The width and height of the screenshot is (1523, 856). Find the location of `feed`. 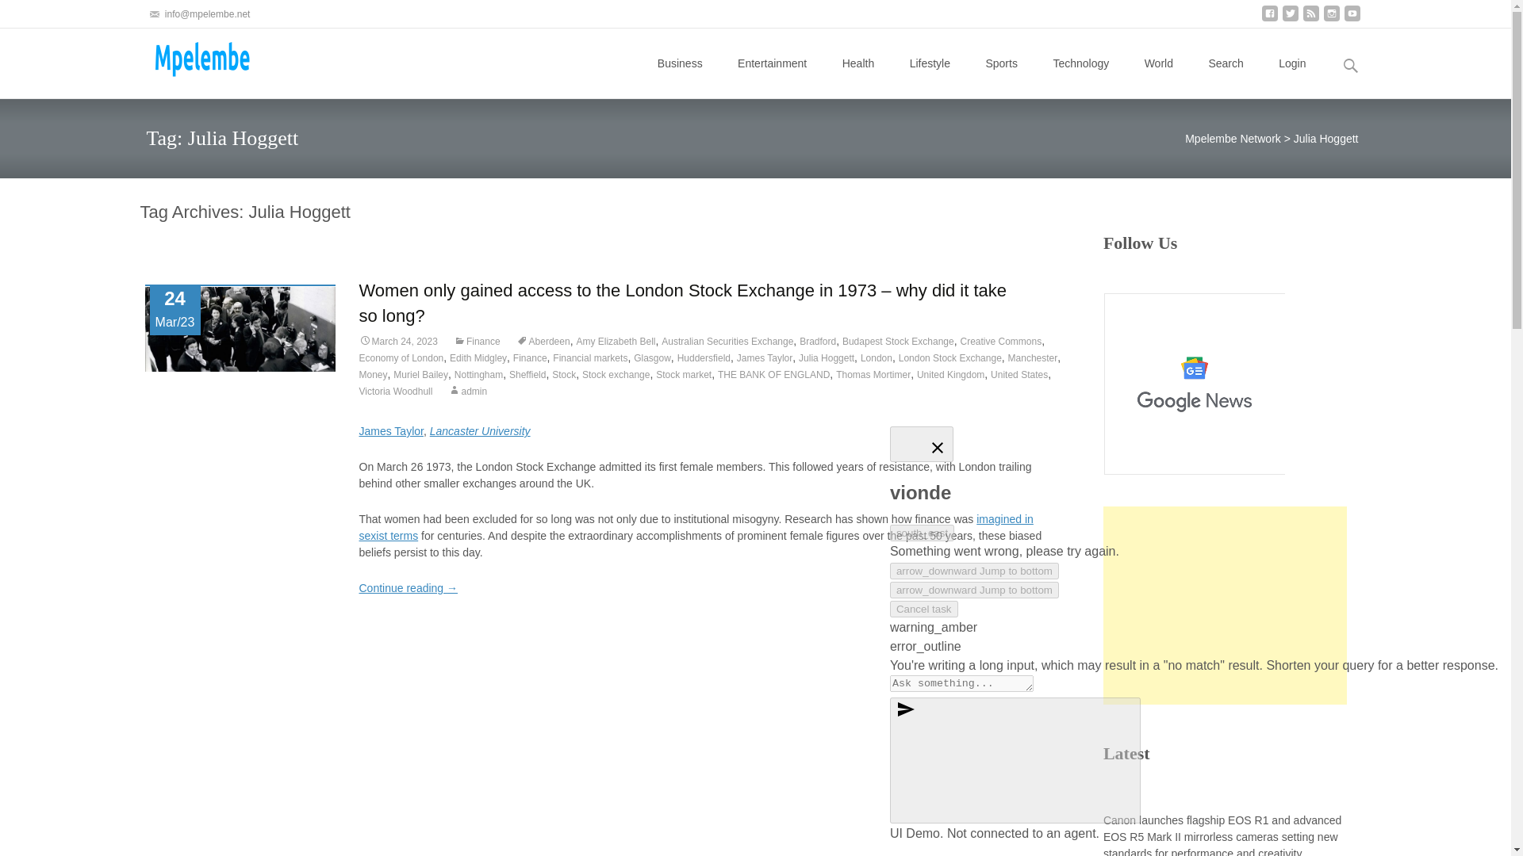

feed is located at coordinates (1310, 19).